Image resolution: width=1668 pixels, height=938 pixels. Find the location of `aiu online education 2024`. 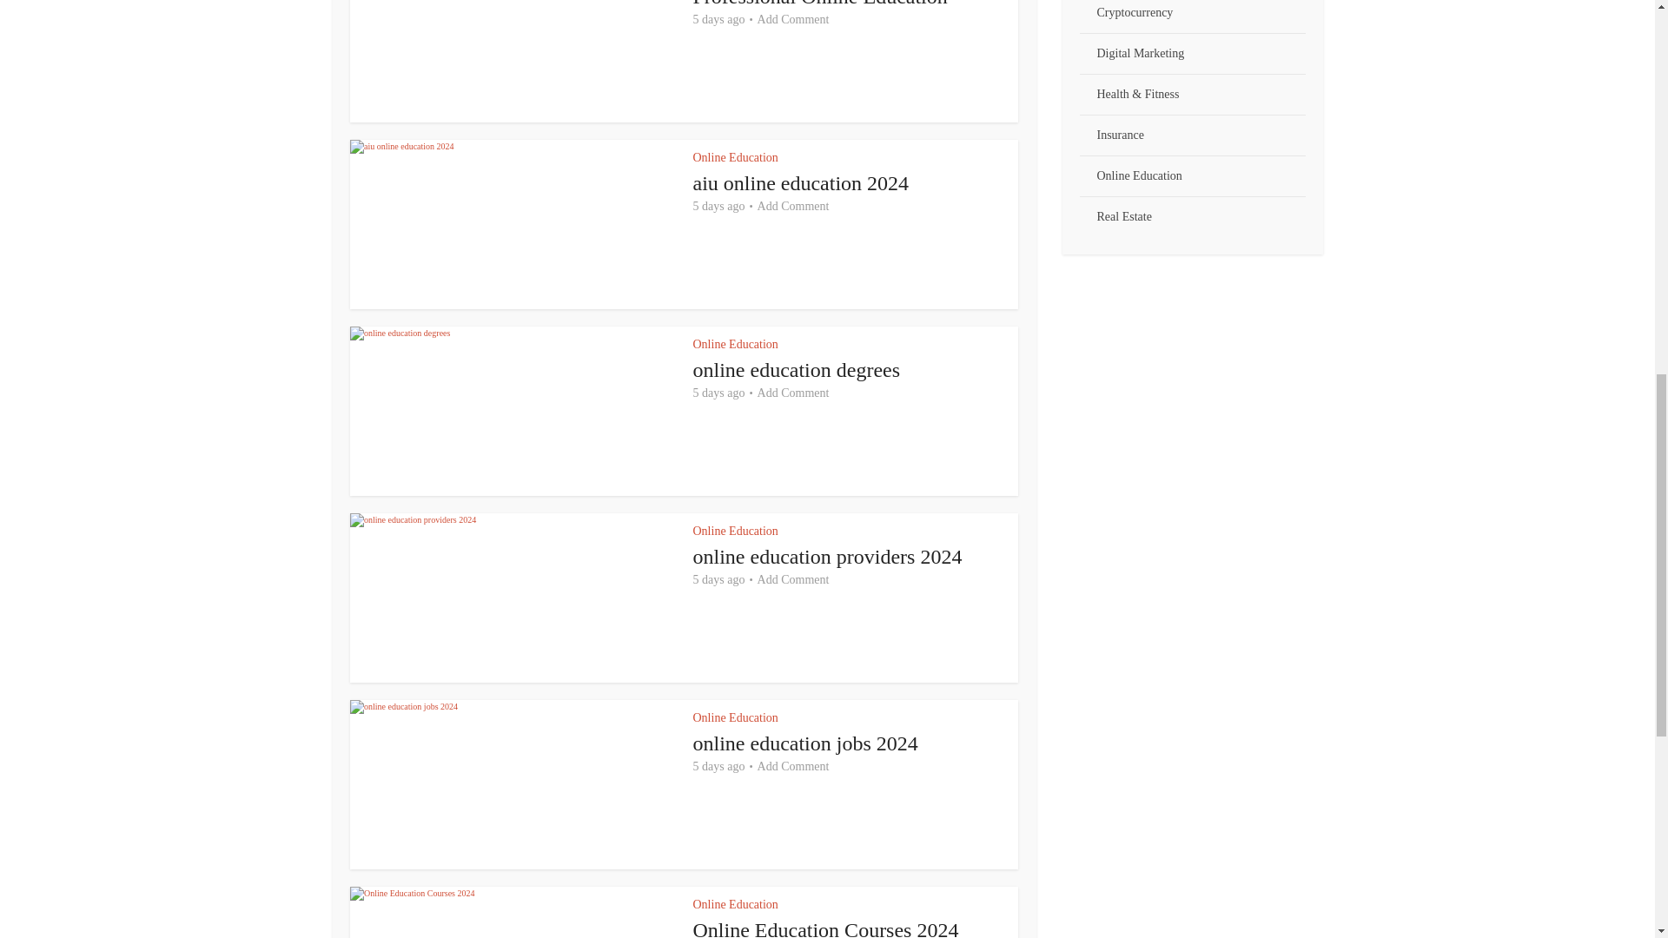

aiu online education 2024 is located at coordinates (801, 182).